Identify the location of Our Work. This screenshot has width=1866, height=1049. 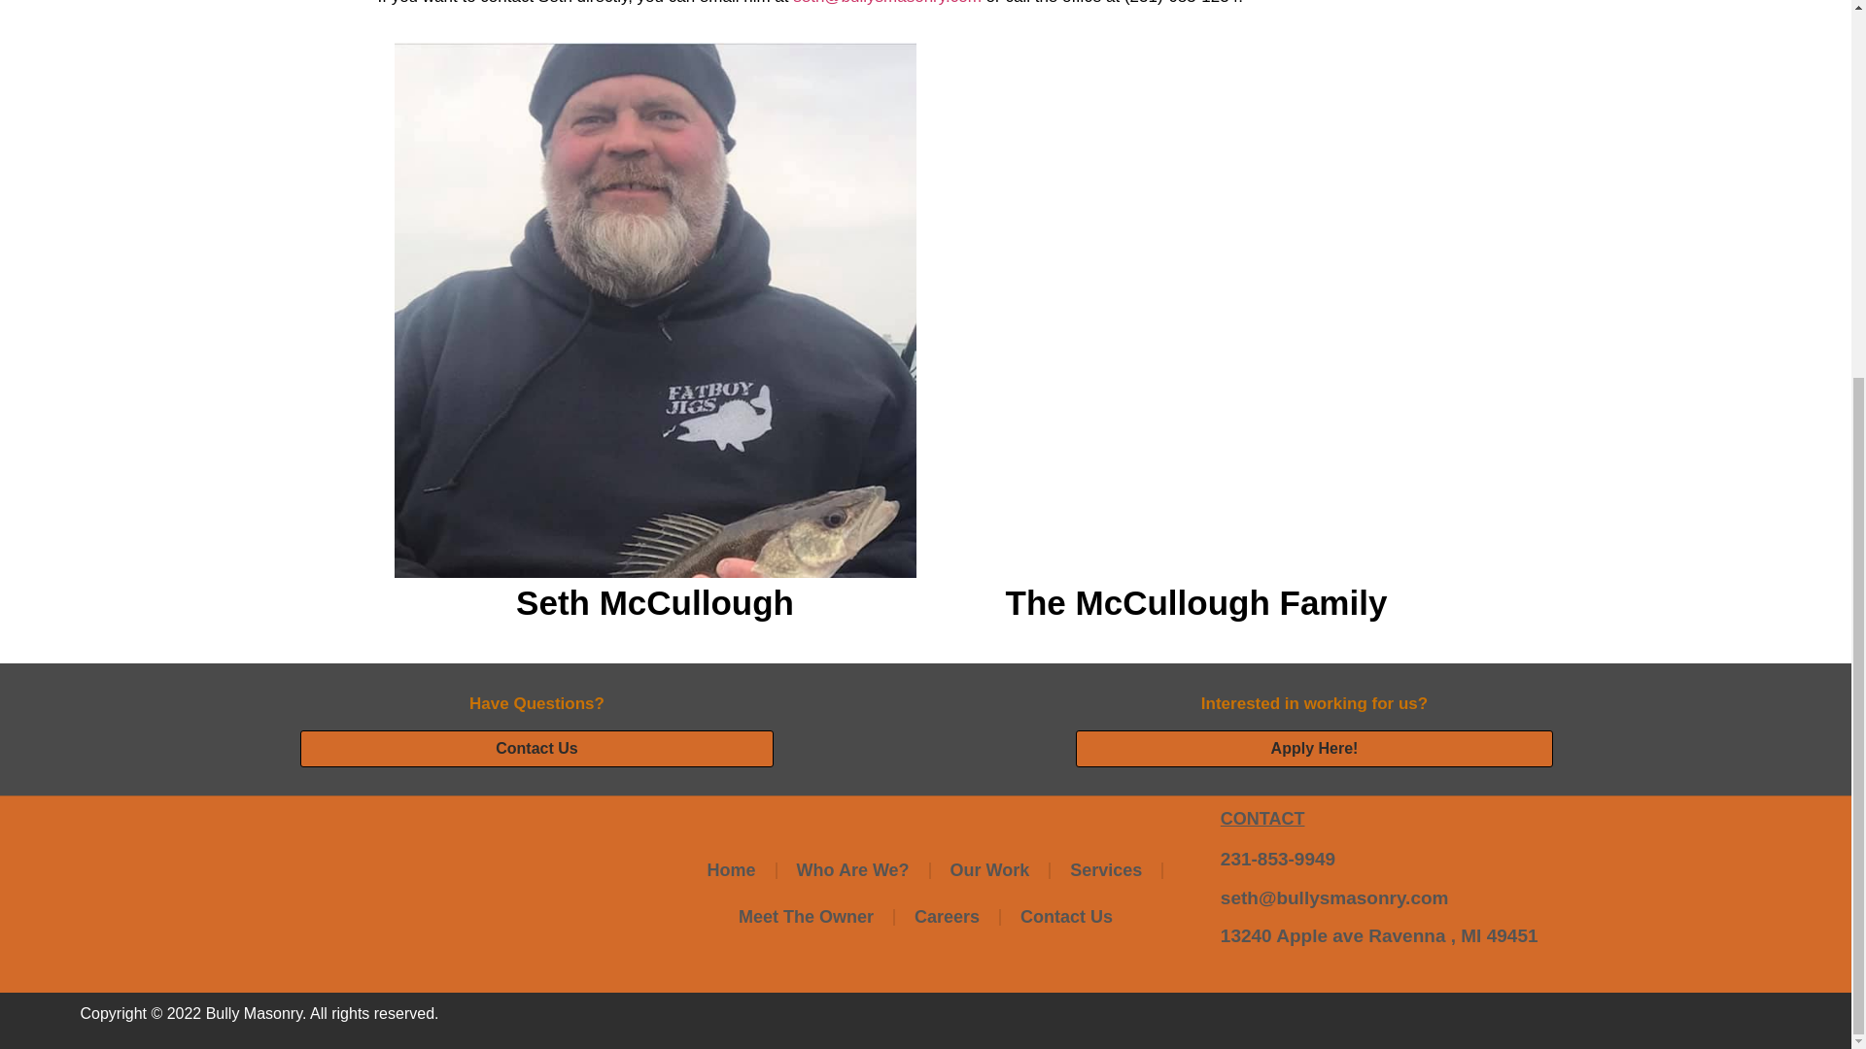
(989, 870).